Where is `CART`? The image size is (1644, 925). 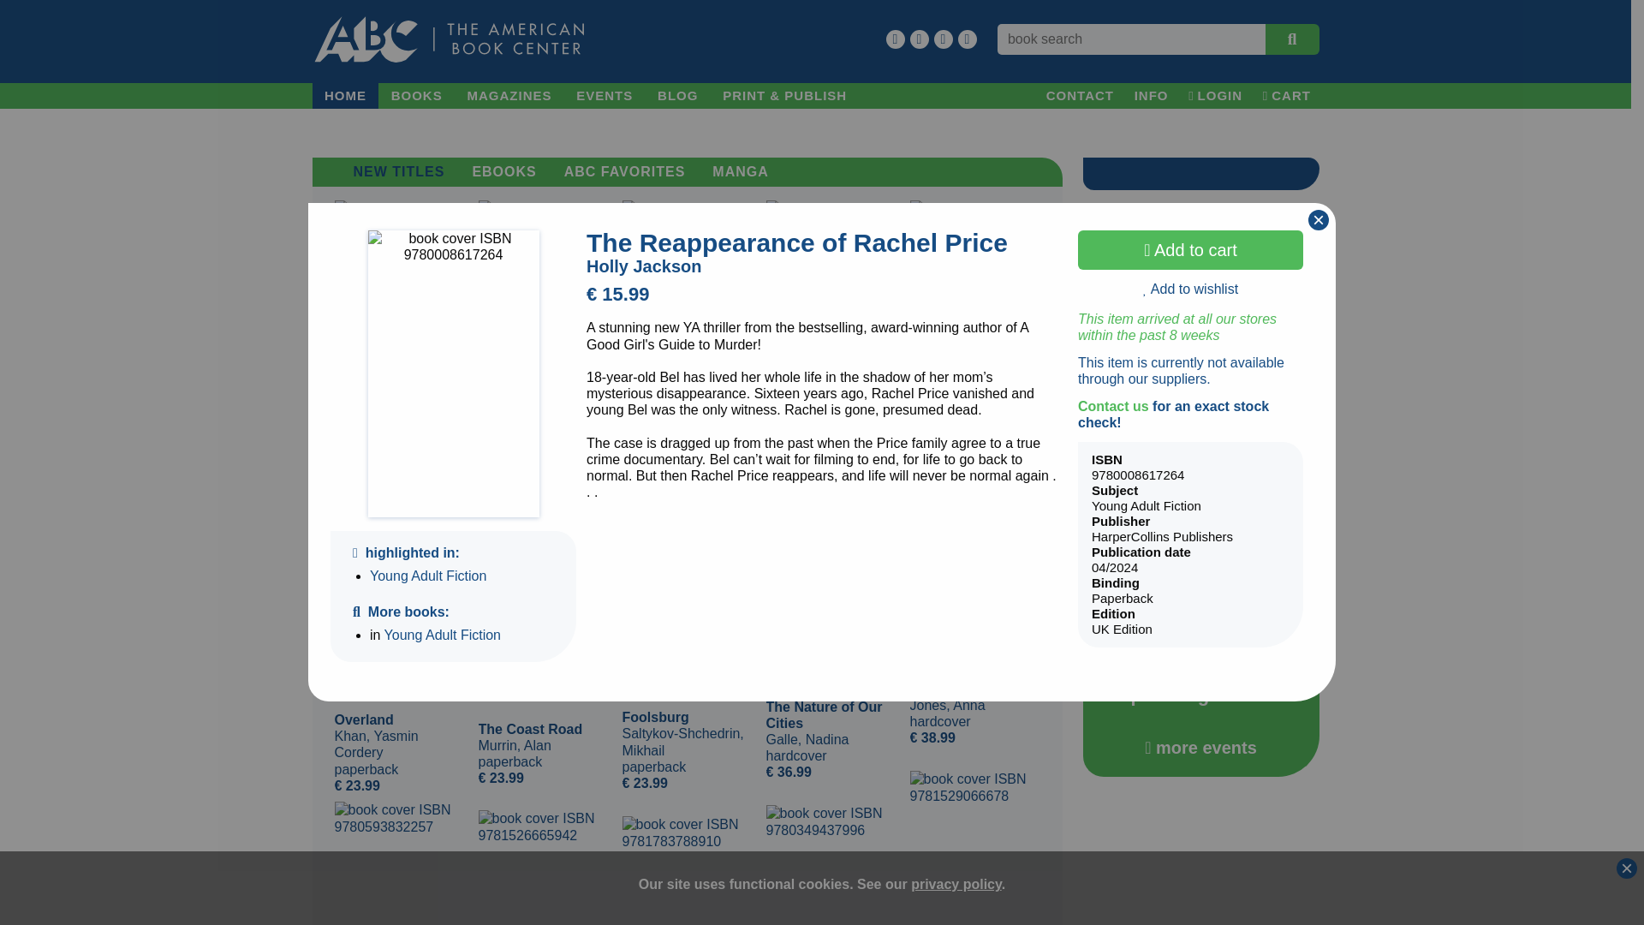
CART is located at coordinates (1286, 96).